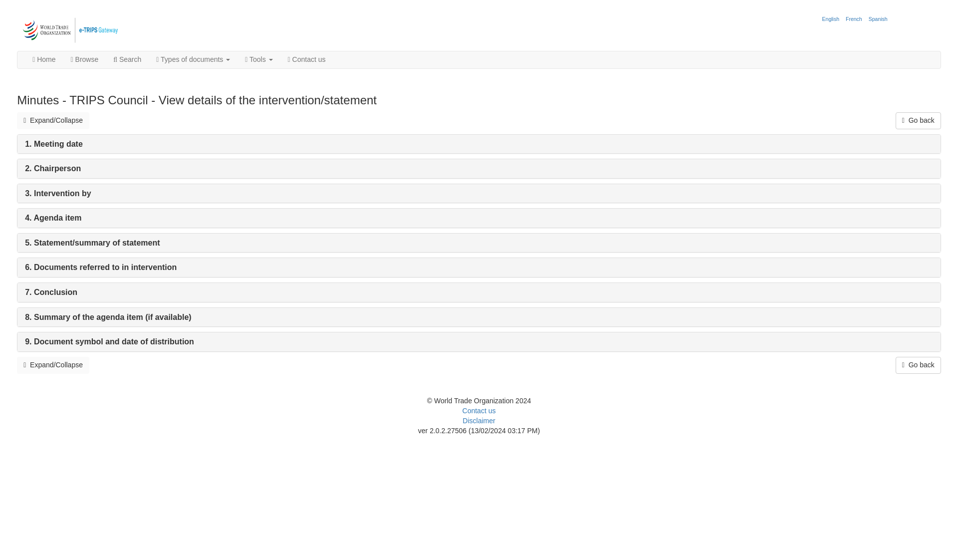 The width and height of the screenshot is (958, 539). What do you see at coordinates (85, 60) in the screenshot?
I see `Browse` at bounding box center [85, 60].